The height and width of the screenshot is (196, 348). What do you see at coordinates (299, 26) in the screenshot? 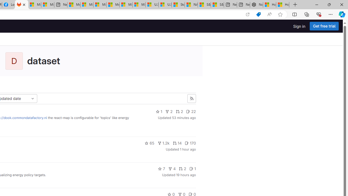
I see `Sign in` at bounding box center [299, 26].